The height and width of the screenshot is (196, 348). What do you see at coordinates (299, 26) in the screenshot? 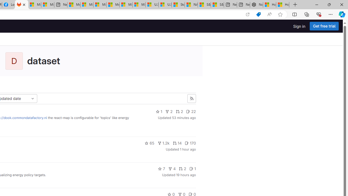
I see `Sign in` at bounding box center [299, 26].